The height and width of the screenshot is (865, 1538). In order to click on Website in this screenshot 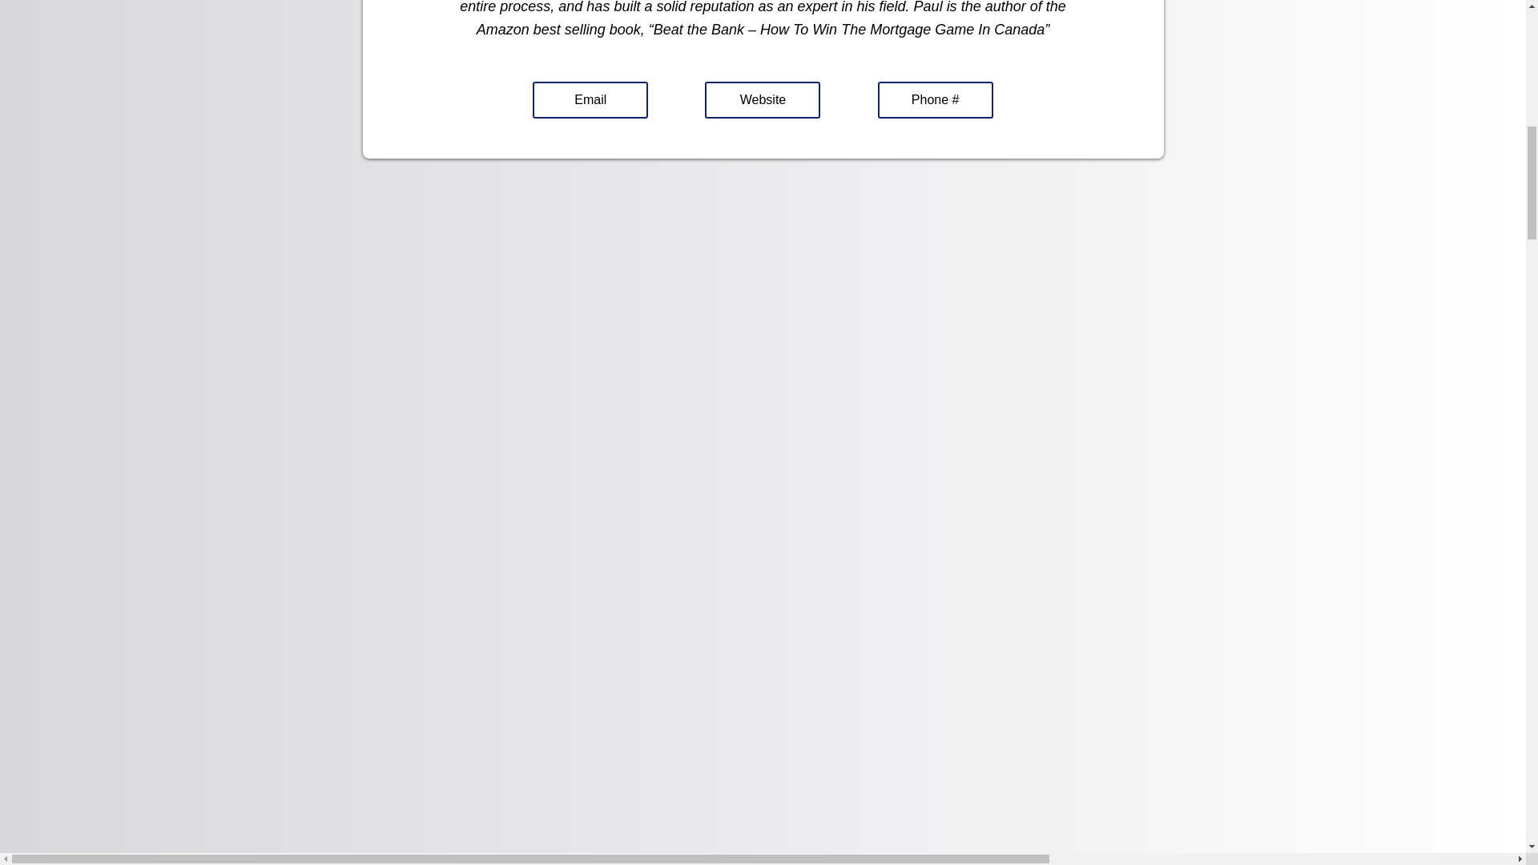, I will do `click(762, 99)`.